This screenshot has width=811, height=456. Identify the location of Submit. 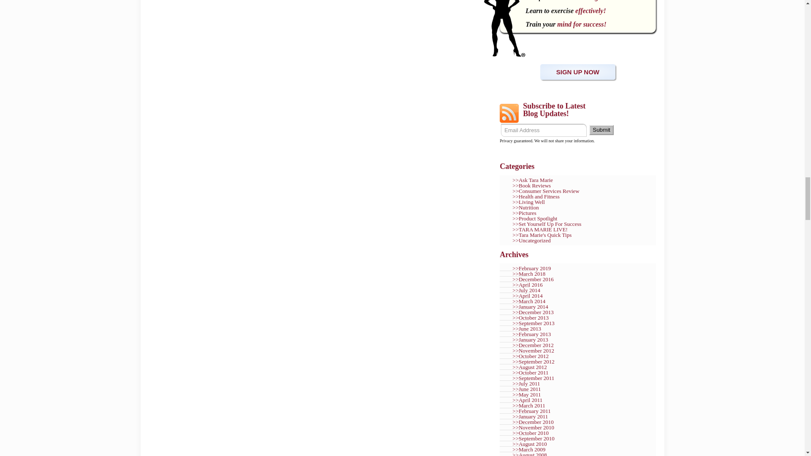
(601, 130).